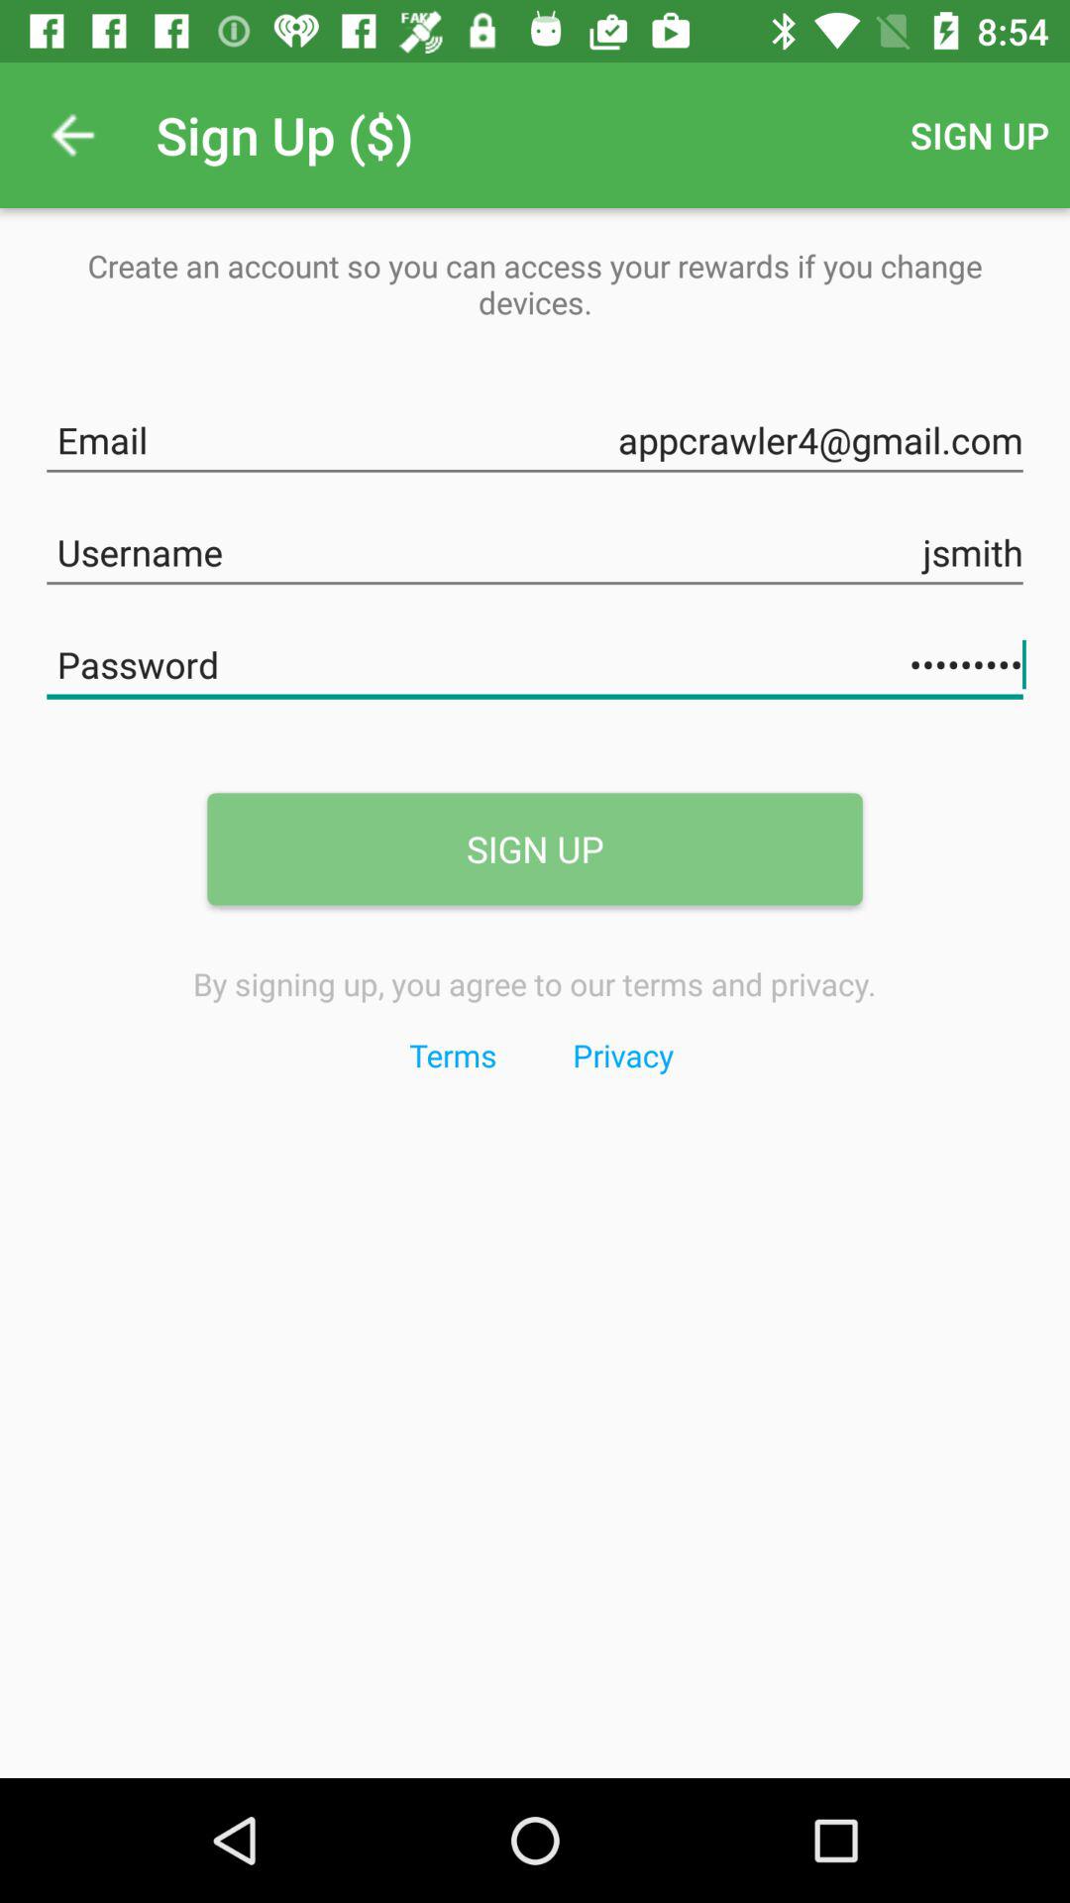  What do you see at coordinates (535, 660) in the screenshot?
I see `open item above the sign up item` at bounding box center [535, 660].